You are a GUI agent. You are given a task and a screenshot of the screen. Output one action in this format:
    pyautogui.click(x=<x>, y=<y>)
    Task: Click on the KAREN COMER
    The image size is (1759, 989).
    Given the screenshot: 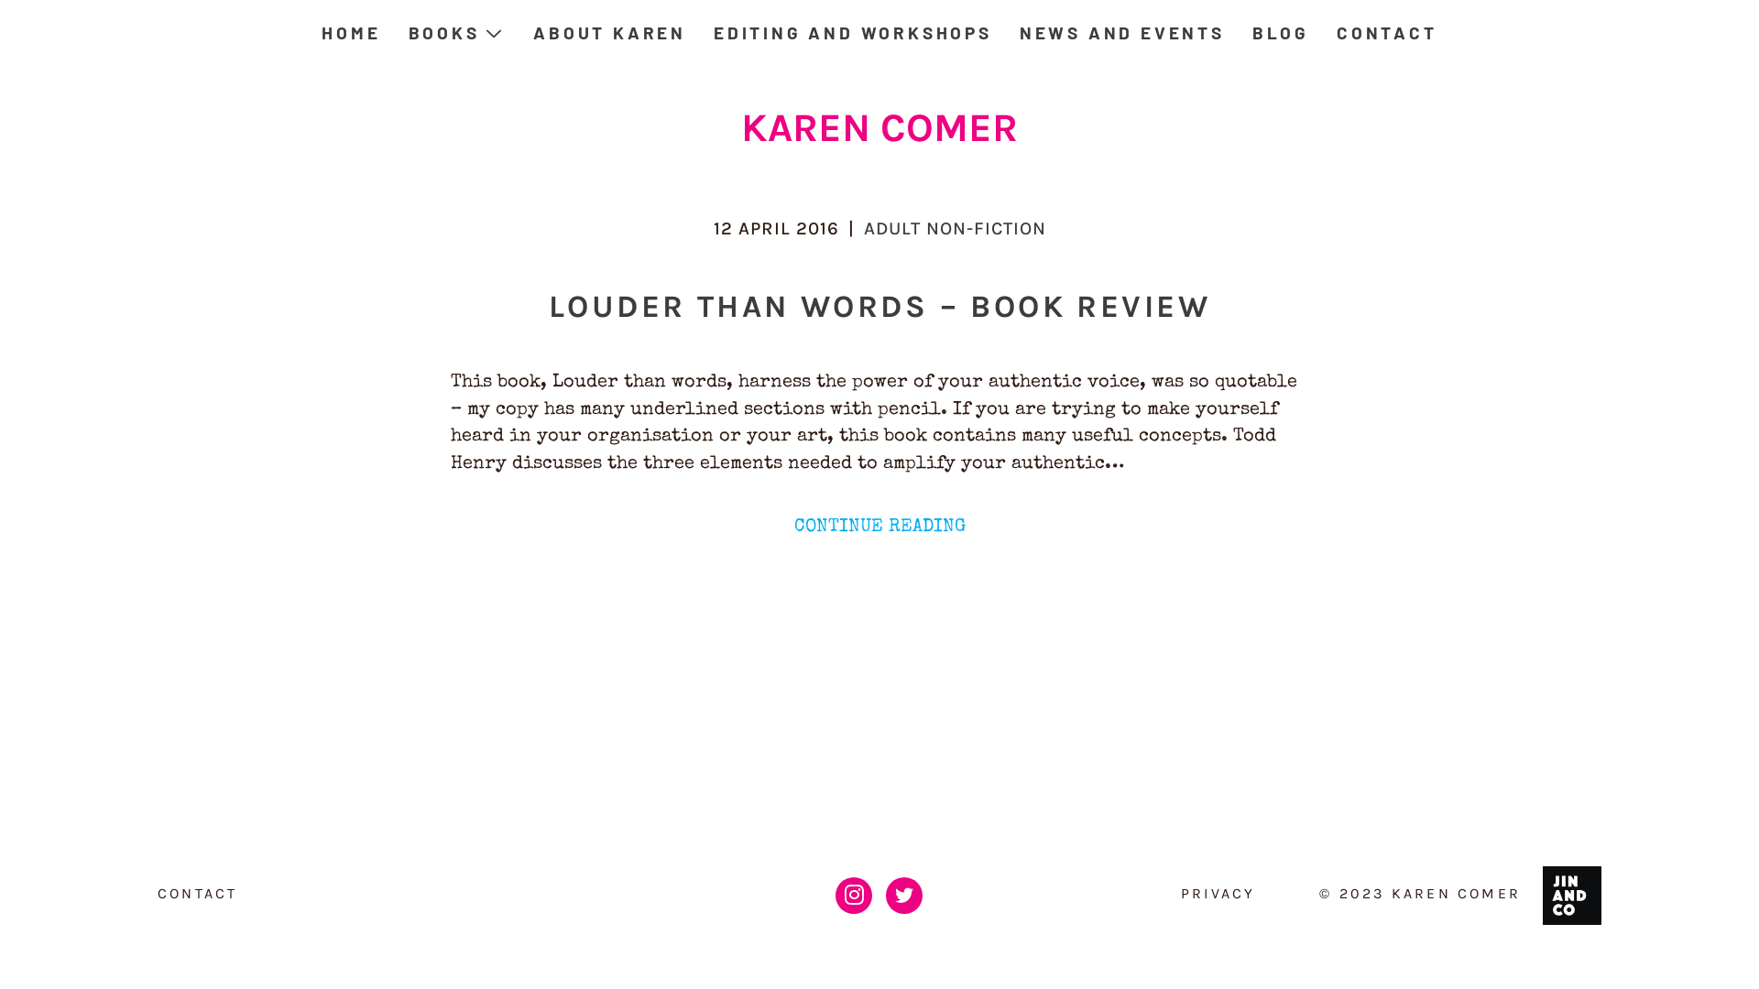 What is the action you would take?
    pyautogui.click(x=1457, y=894)
    